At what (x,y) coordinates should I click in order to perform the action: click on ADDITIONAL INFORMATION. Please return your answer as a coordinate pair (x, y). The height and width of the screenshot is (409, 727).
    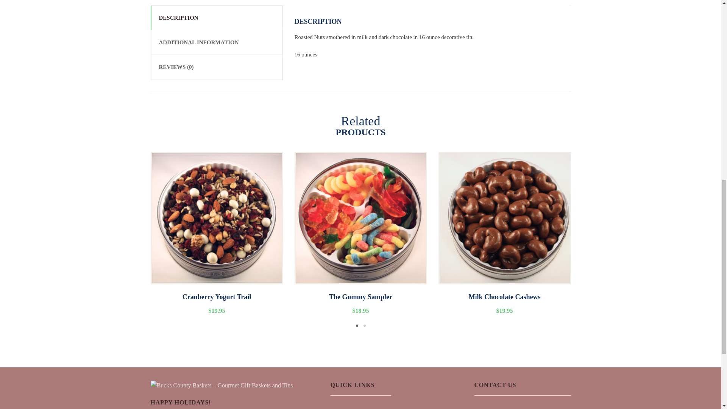
    Looking at the image, I should click on (217, 42).